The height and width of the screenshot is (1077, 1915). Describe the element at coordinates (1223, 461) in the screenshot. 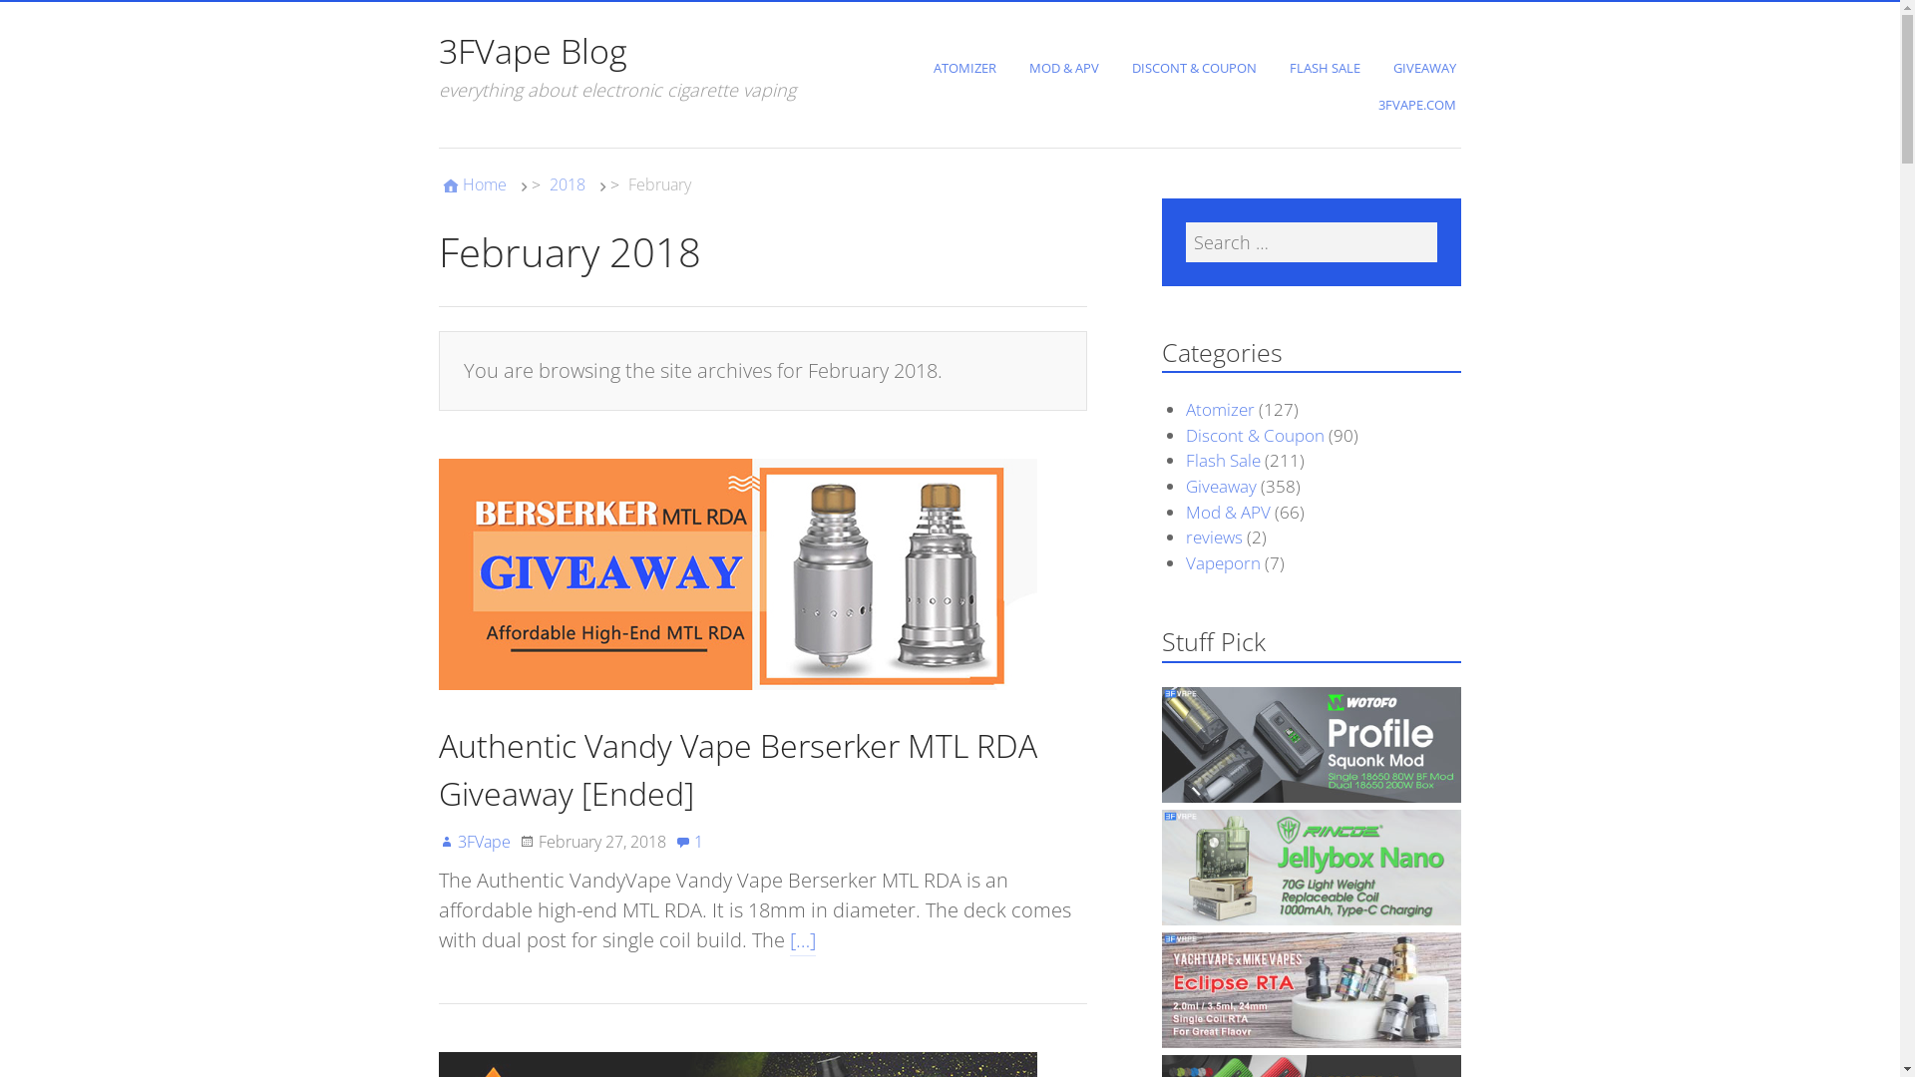

I see `Flash Sale` at that location.